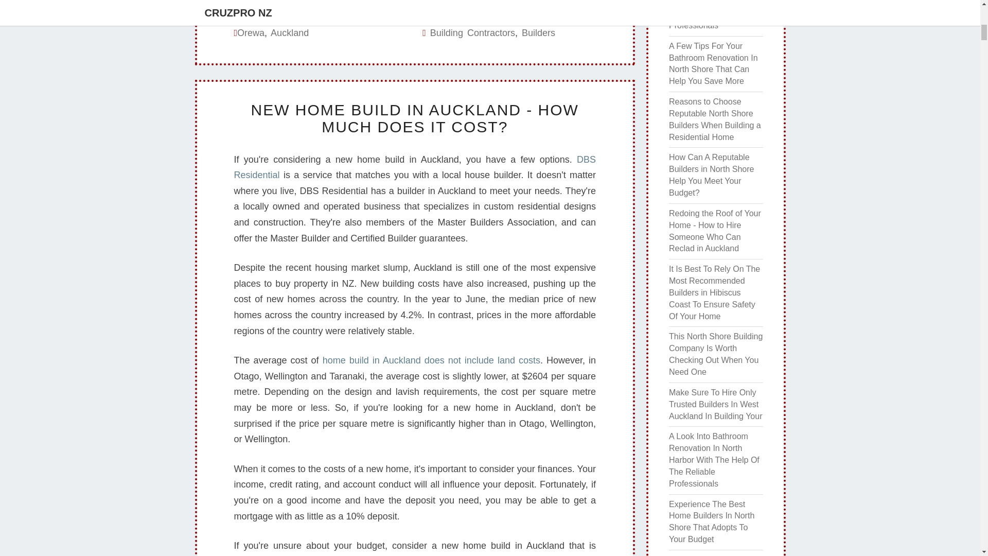 The image size is (988, 556). I want to click on Orewa, so click(251, 33).